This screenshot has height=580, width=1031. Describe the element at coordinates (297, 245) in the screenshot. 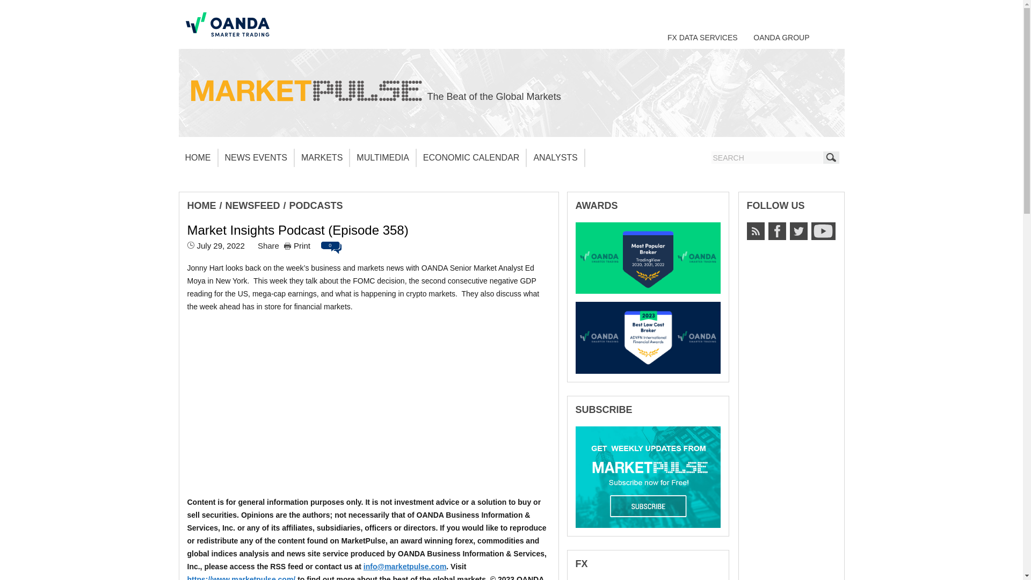

I see `Print` at that location.